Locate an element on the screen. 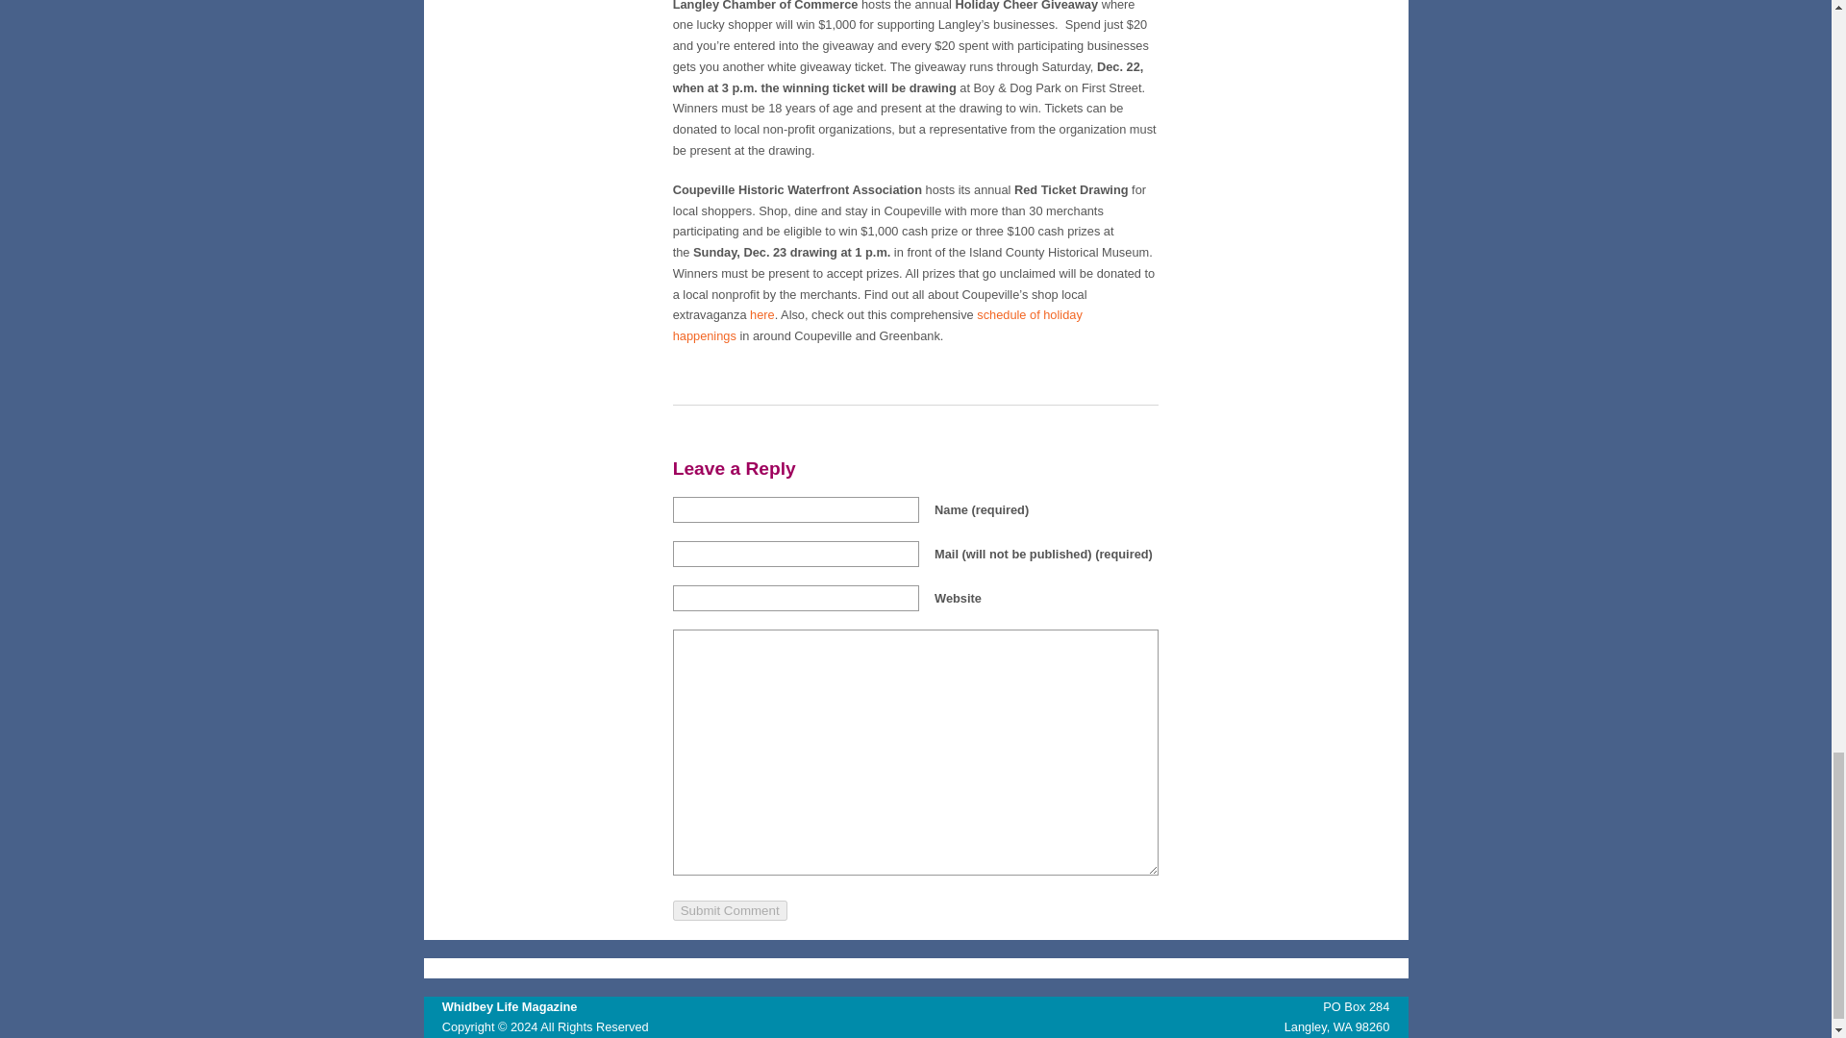 The height and width of the screenshot is (1038, 1846). Submit Comment is located at coordinates (731, 910).